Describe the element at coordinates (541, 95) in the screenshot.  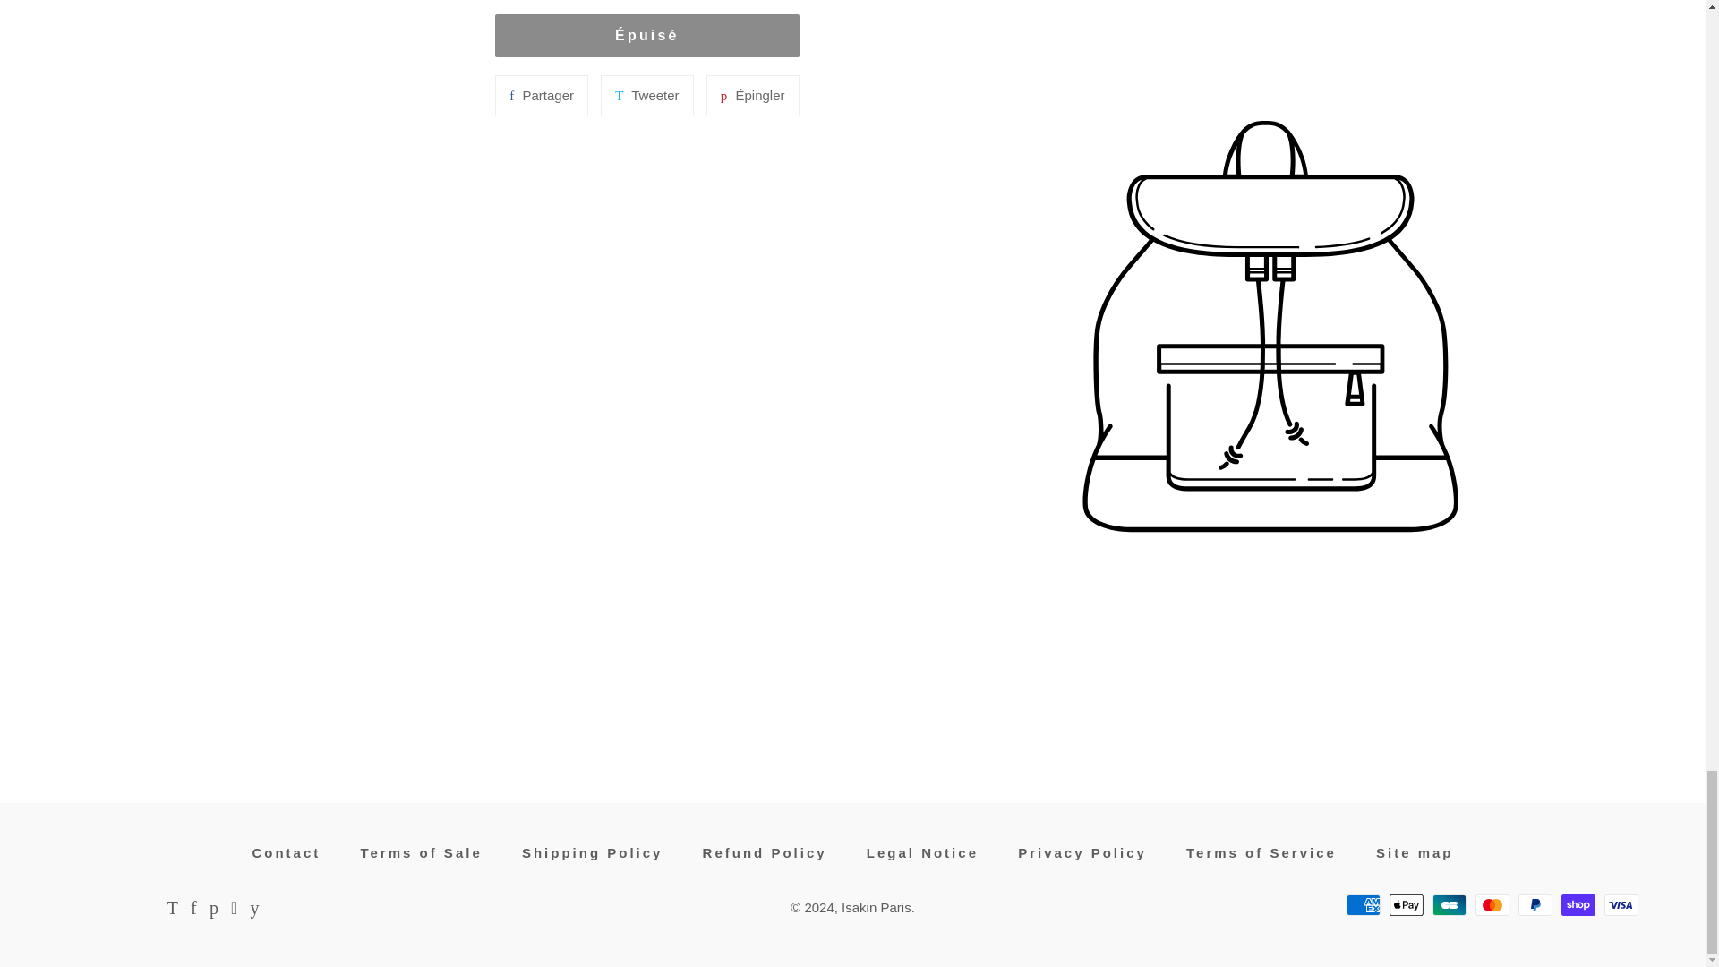
I see `Partager sur Facebook` at that location.